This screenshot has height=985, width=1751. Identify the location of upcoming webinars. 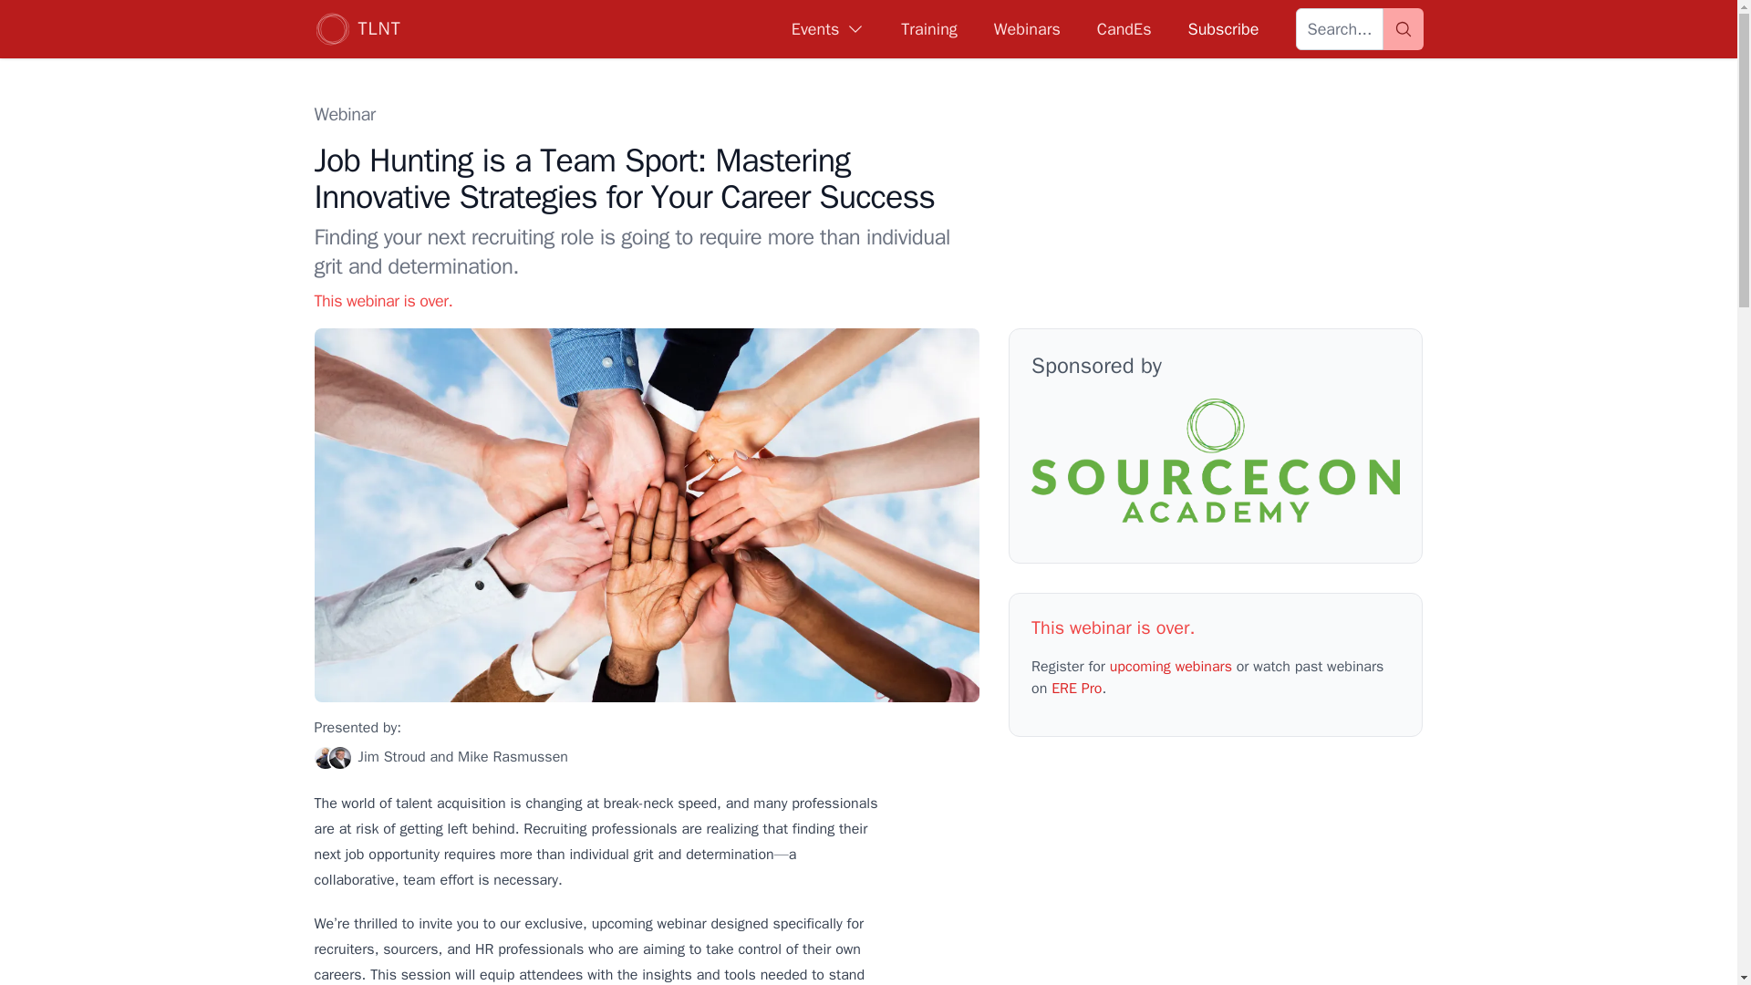
(1171, 666).